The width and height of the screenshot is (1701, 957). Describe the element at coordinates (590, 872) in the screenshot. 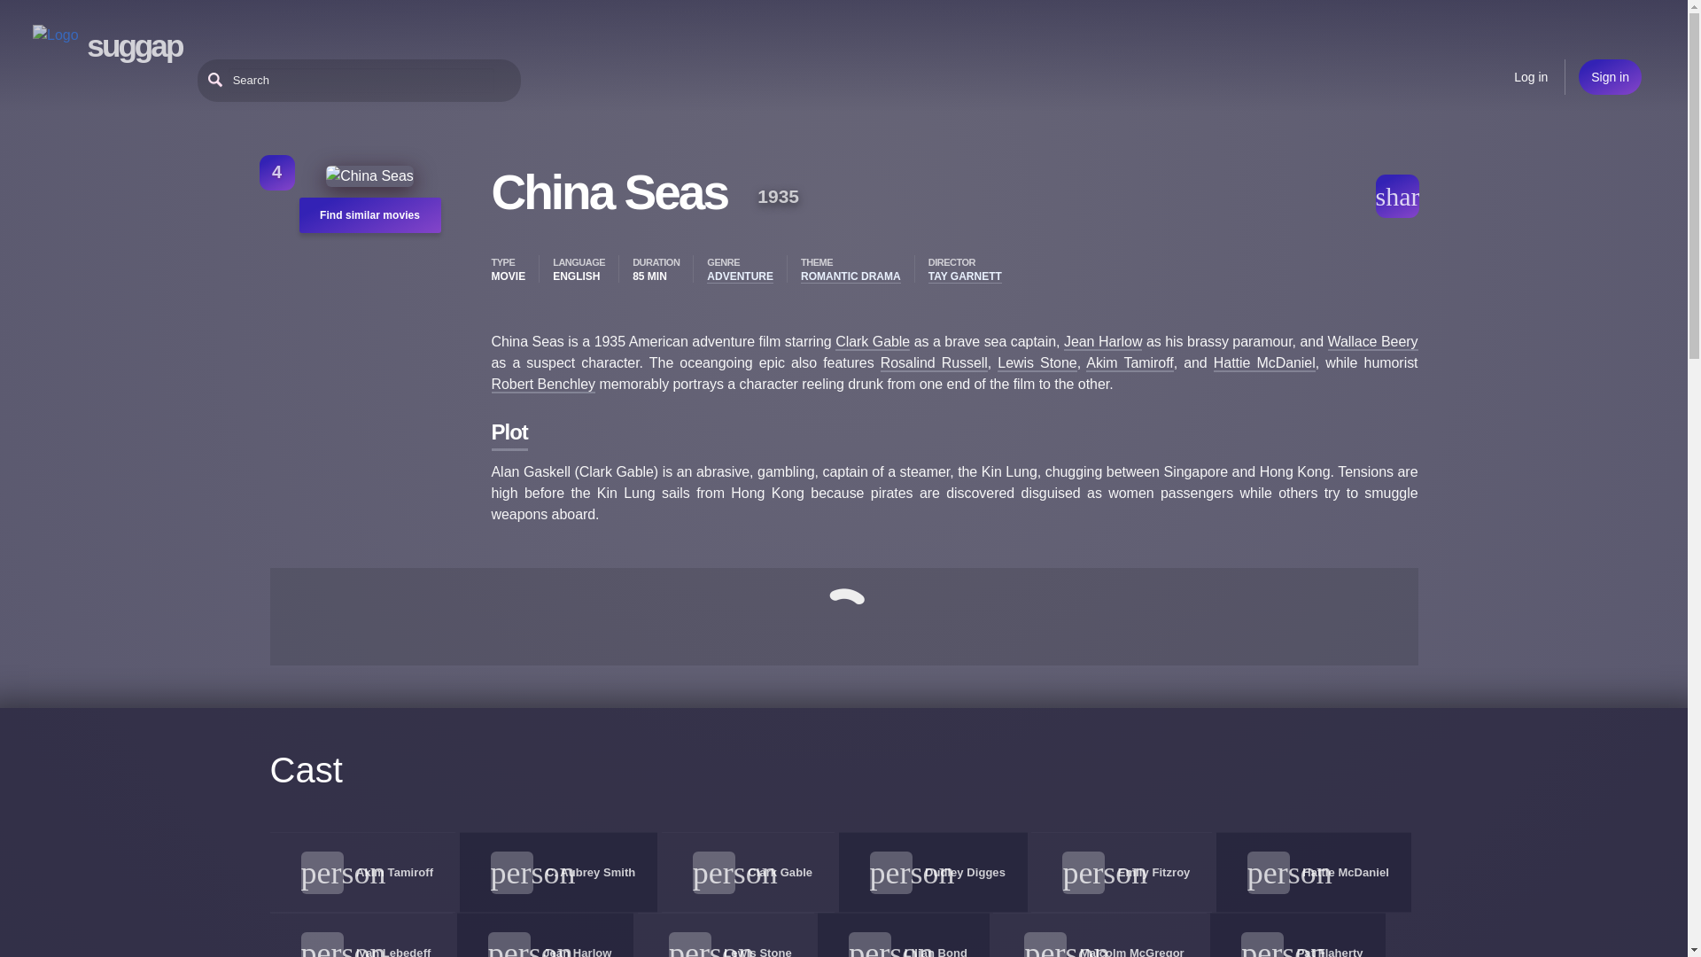

I see `C. Aubrey Smith` at that location.